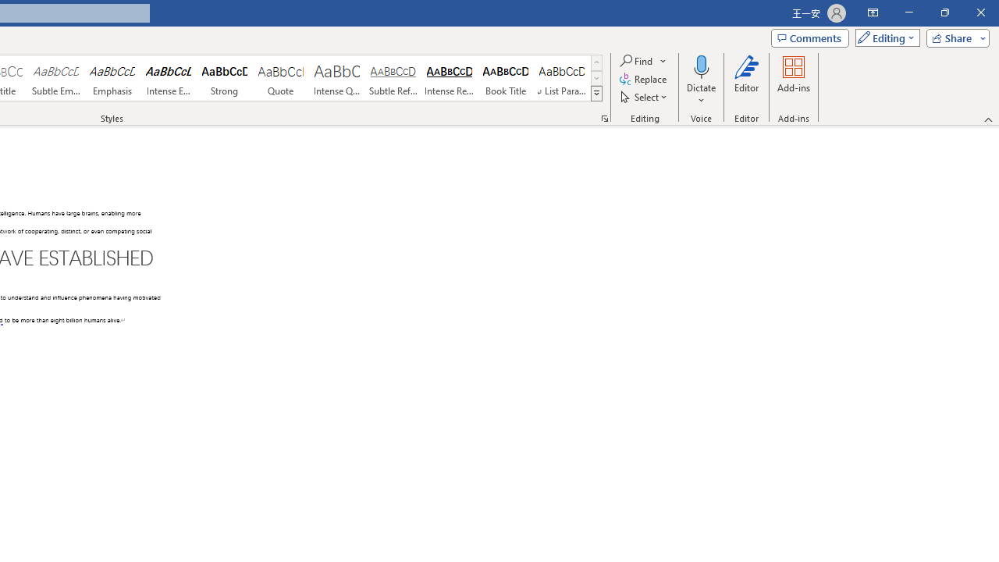 This screenshot has width=999, height=562. I want to click on Editor, so click(746, 80).